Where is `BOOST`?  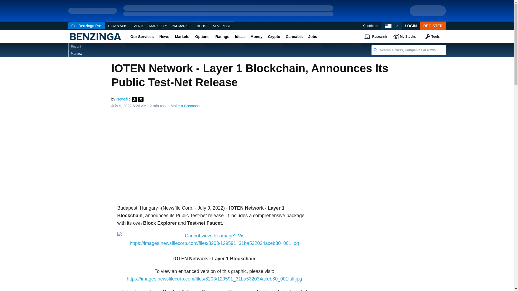
BOOST is located at coordinates (202, 26).